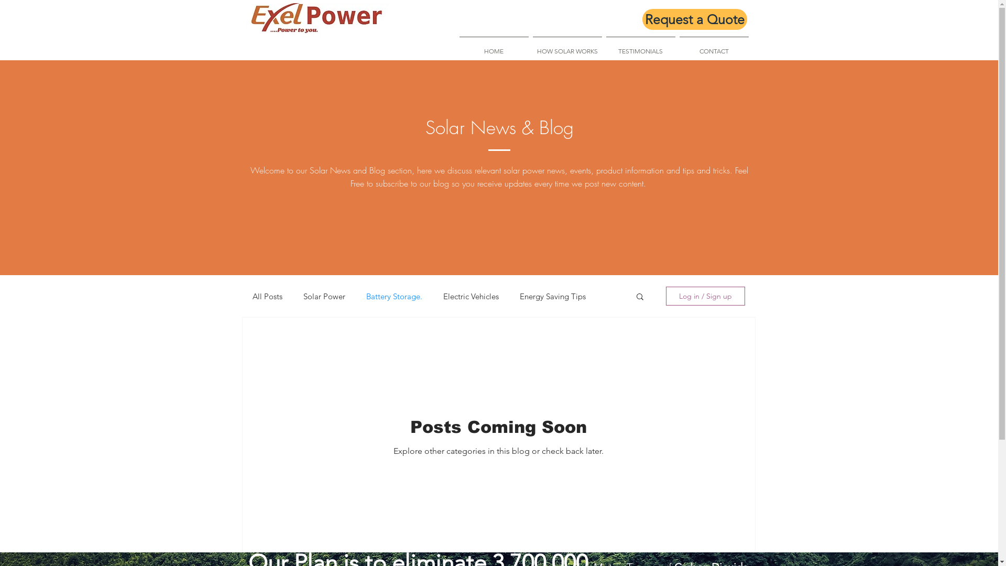 The width and height of the screenshot is (1006, 566). Describe the element at coordinates (640, 47) in the screenshot. I see `TESTIMONIALS` at that location.